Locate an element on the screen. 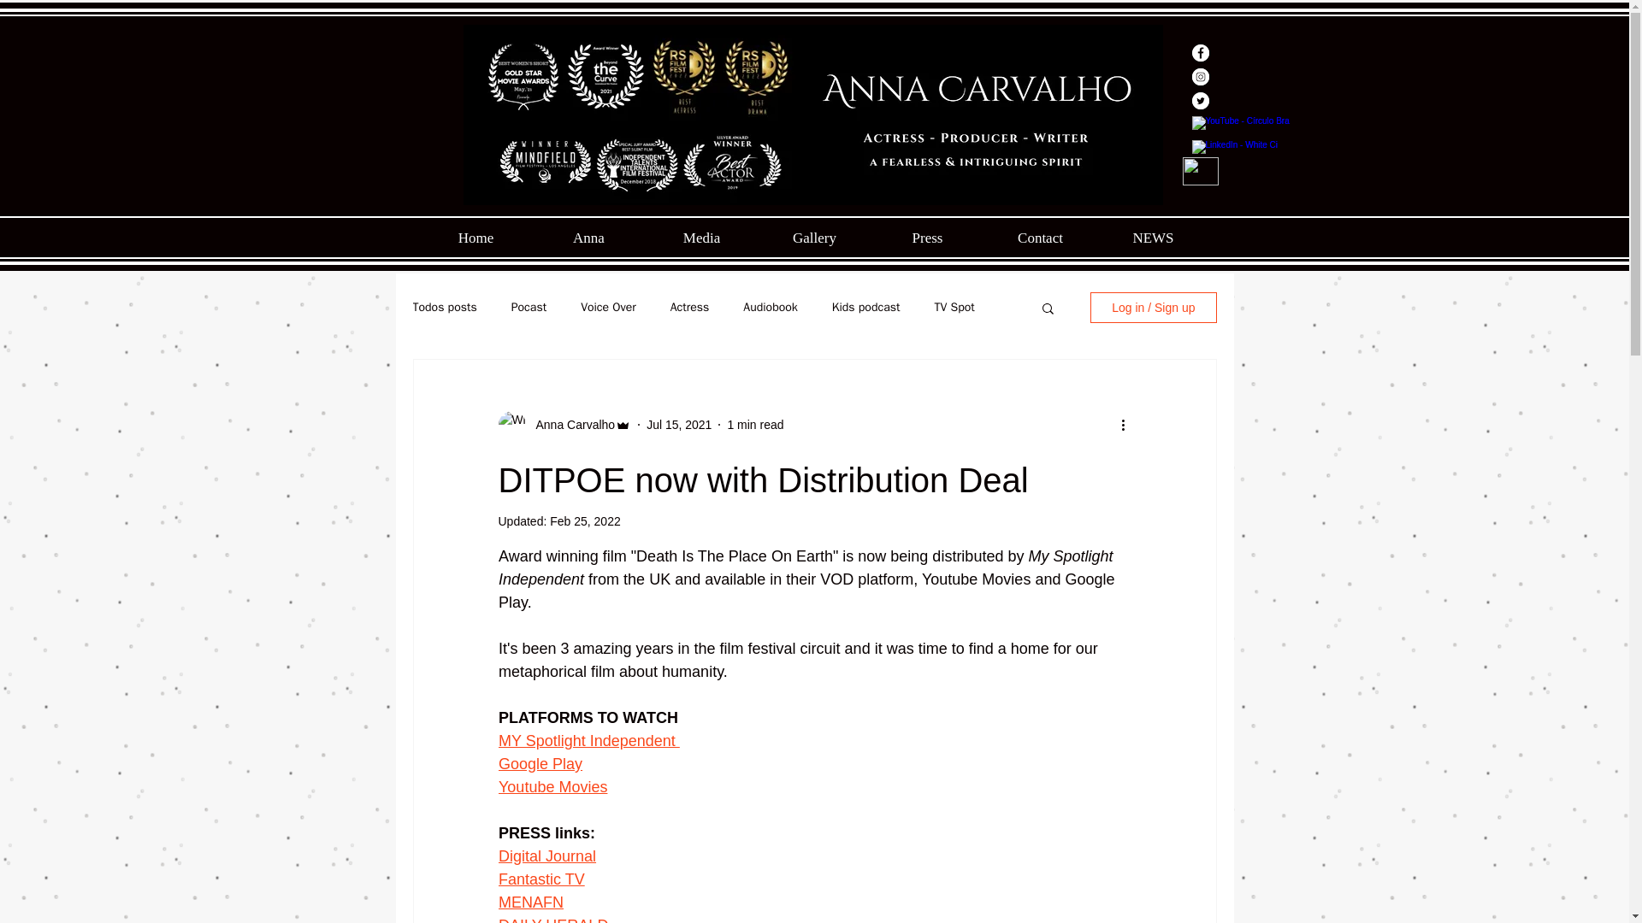  Contact is located at coordinates (1040, 238).